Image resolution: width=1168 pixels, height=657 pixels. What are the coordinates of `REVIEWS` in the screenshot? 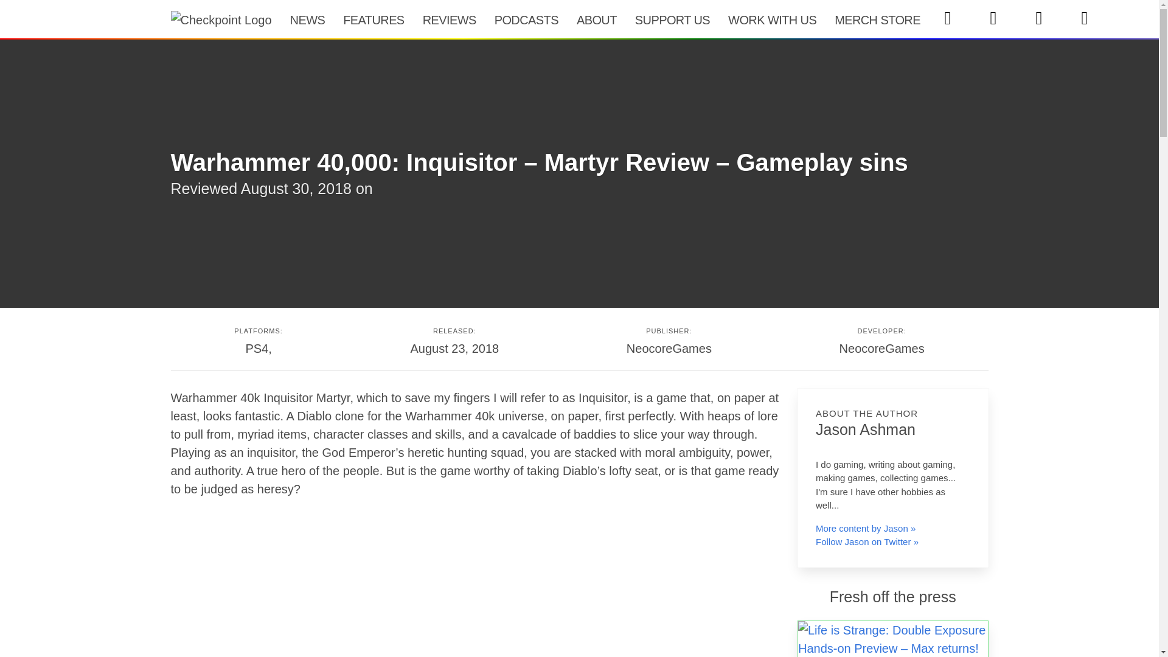 It's located at (449, 19).